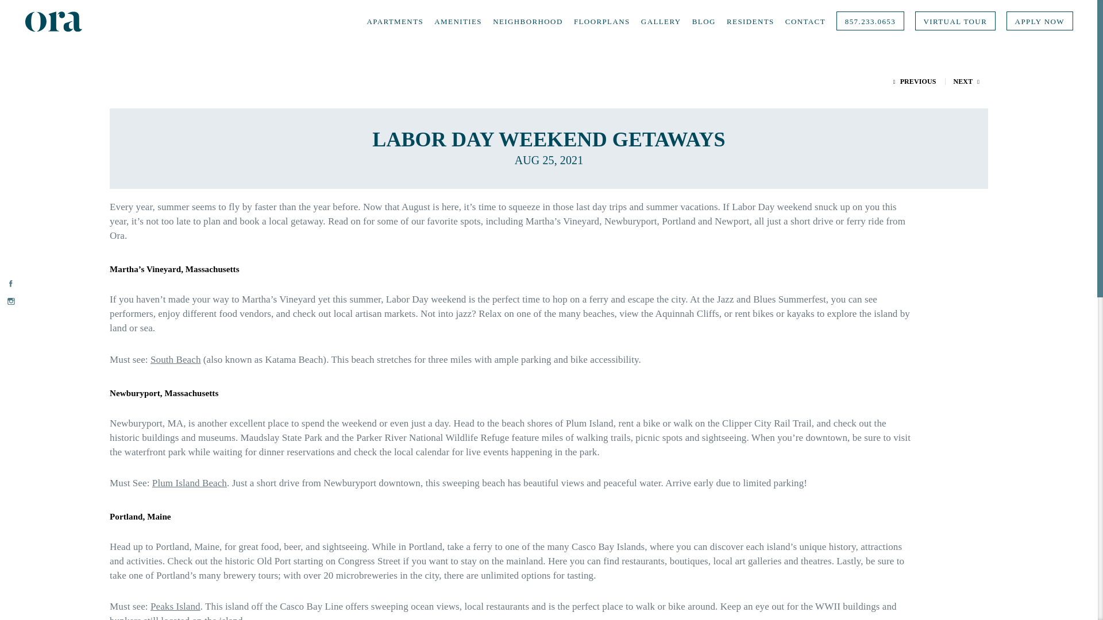  I want to click on Logo of Ora Seaport Apartments in Boston, so click(53, 21).